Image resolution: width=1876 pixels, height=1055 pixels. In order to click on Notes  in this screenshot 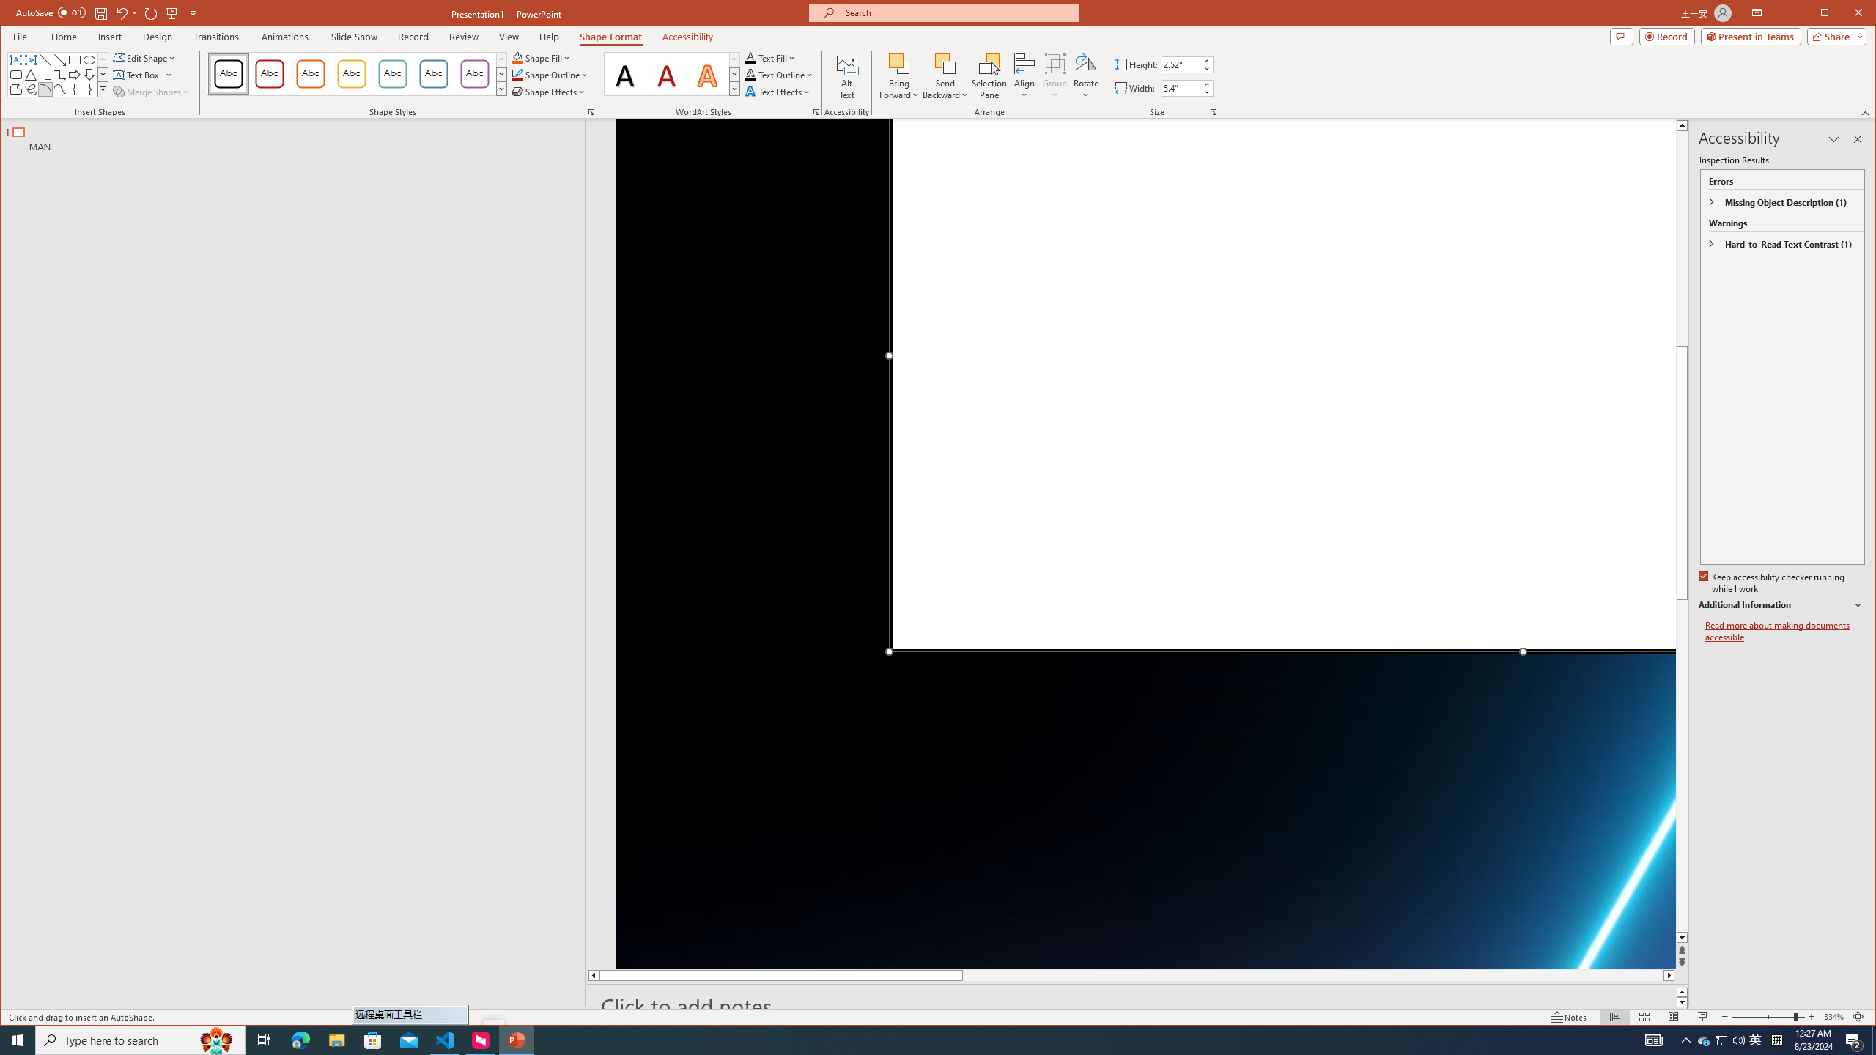, I will do `click(1569, 1017)`.